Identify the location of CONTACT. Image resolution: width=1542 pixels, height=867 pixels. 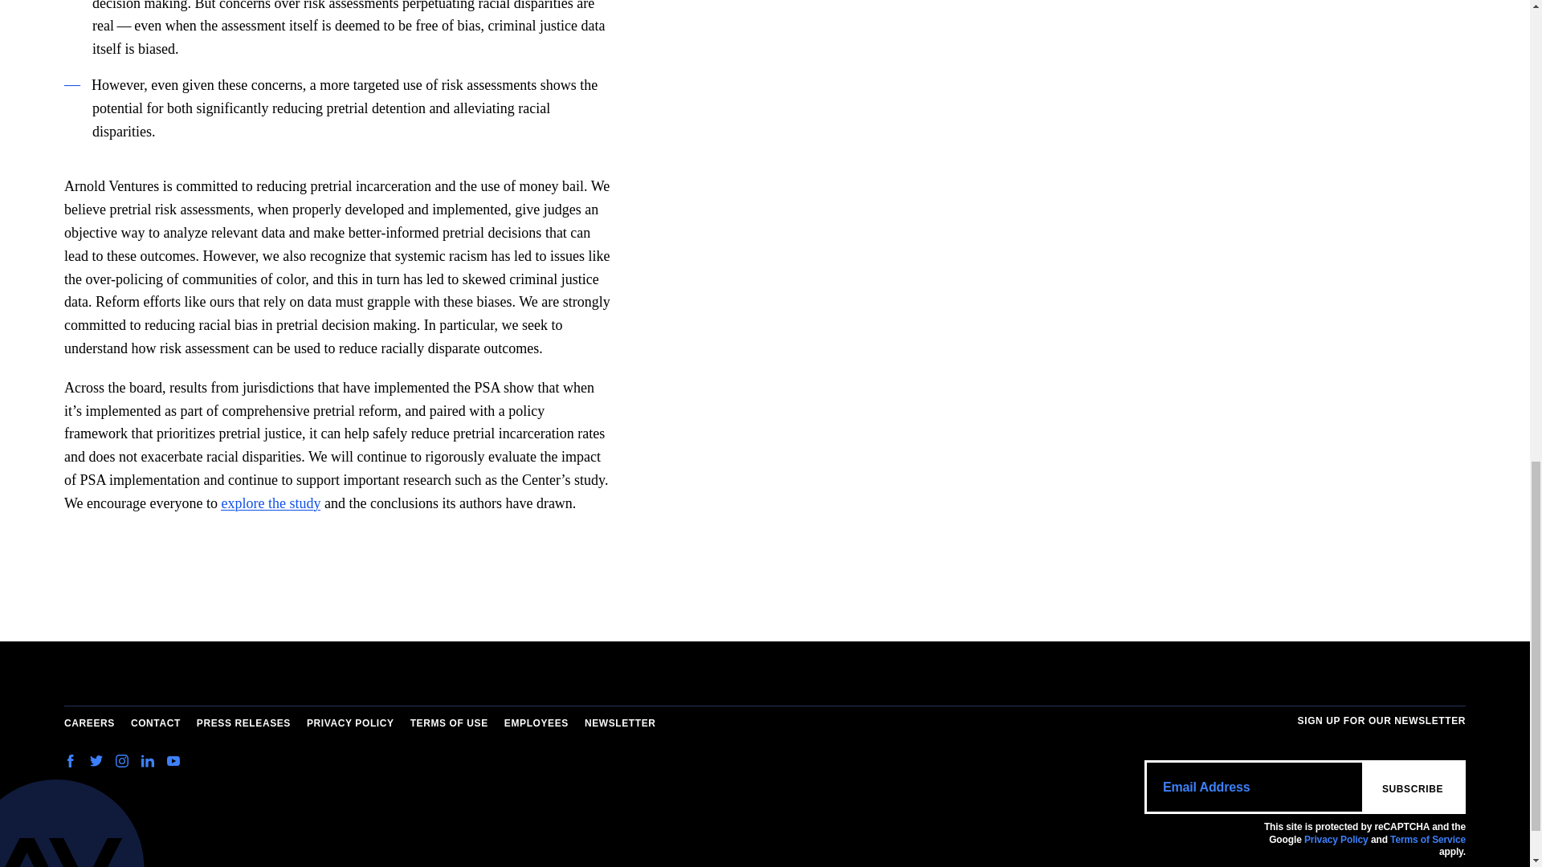
(156, 724).